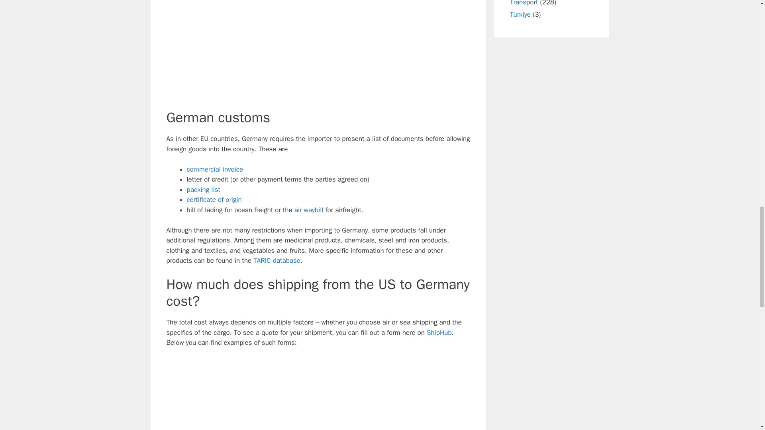  Describe the element at coordinates (439, 332) in the screenshot. I see `ShipHub` at that location.